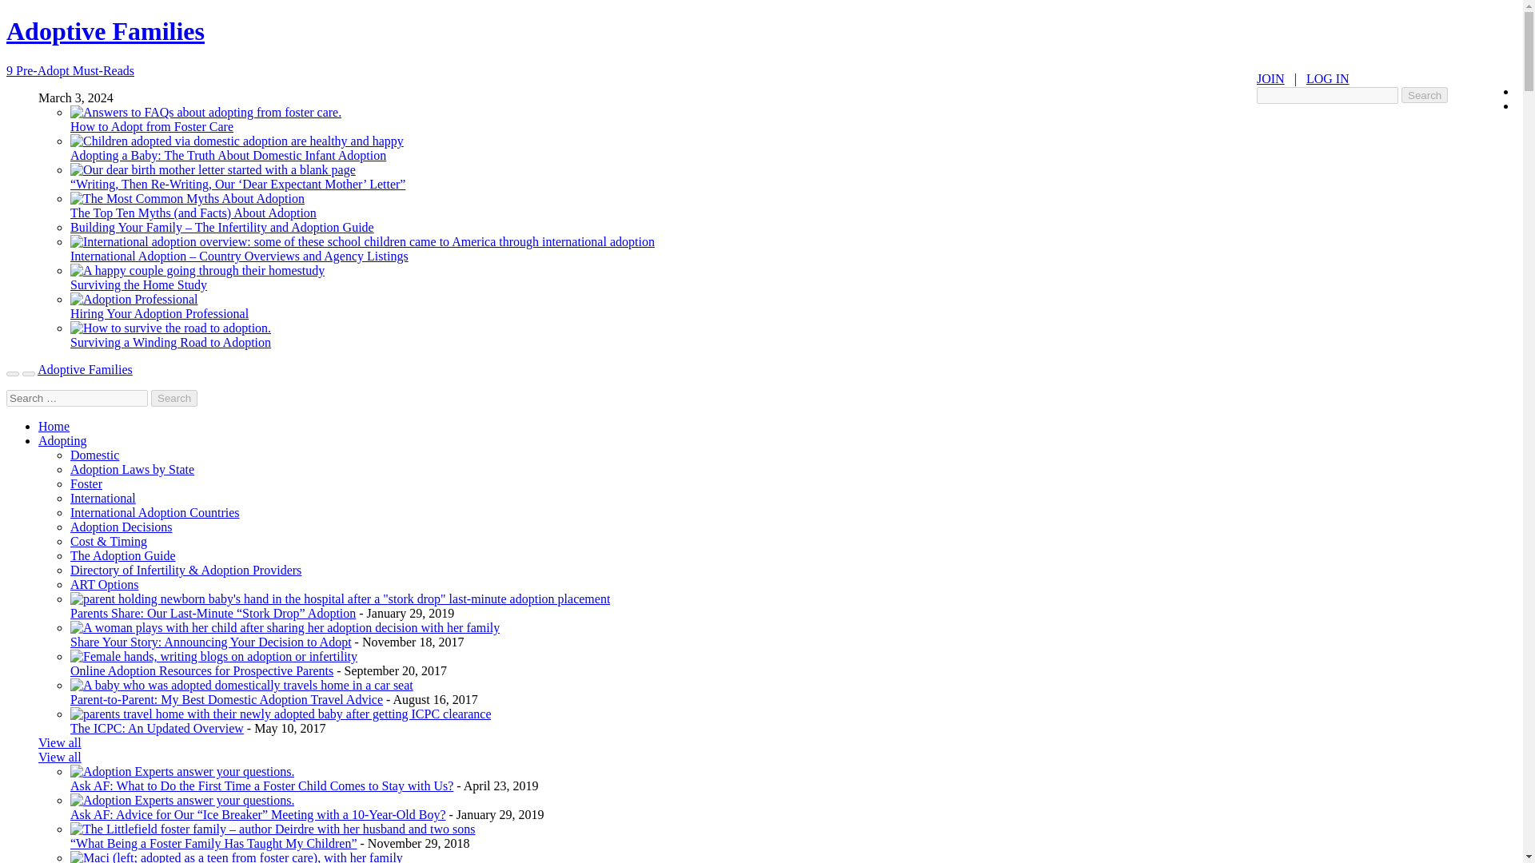  I want to click on International Adoption Countries, so click(155, 512).